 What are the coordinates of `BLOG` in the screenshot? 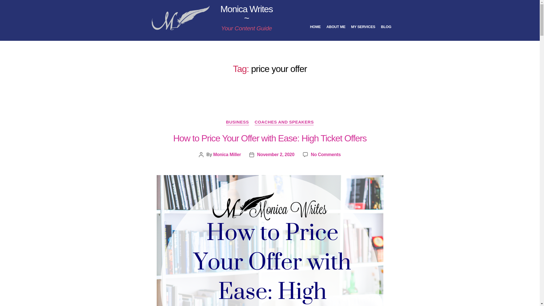 It's located at (386, 27).